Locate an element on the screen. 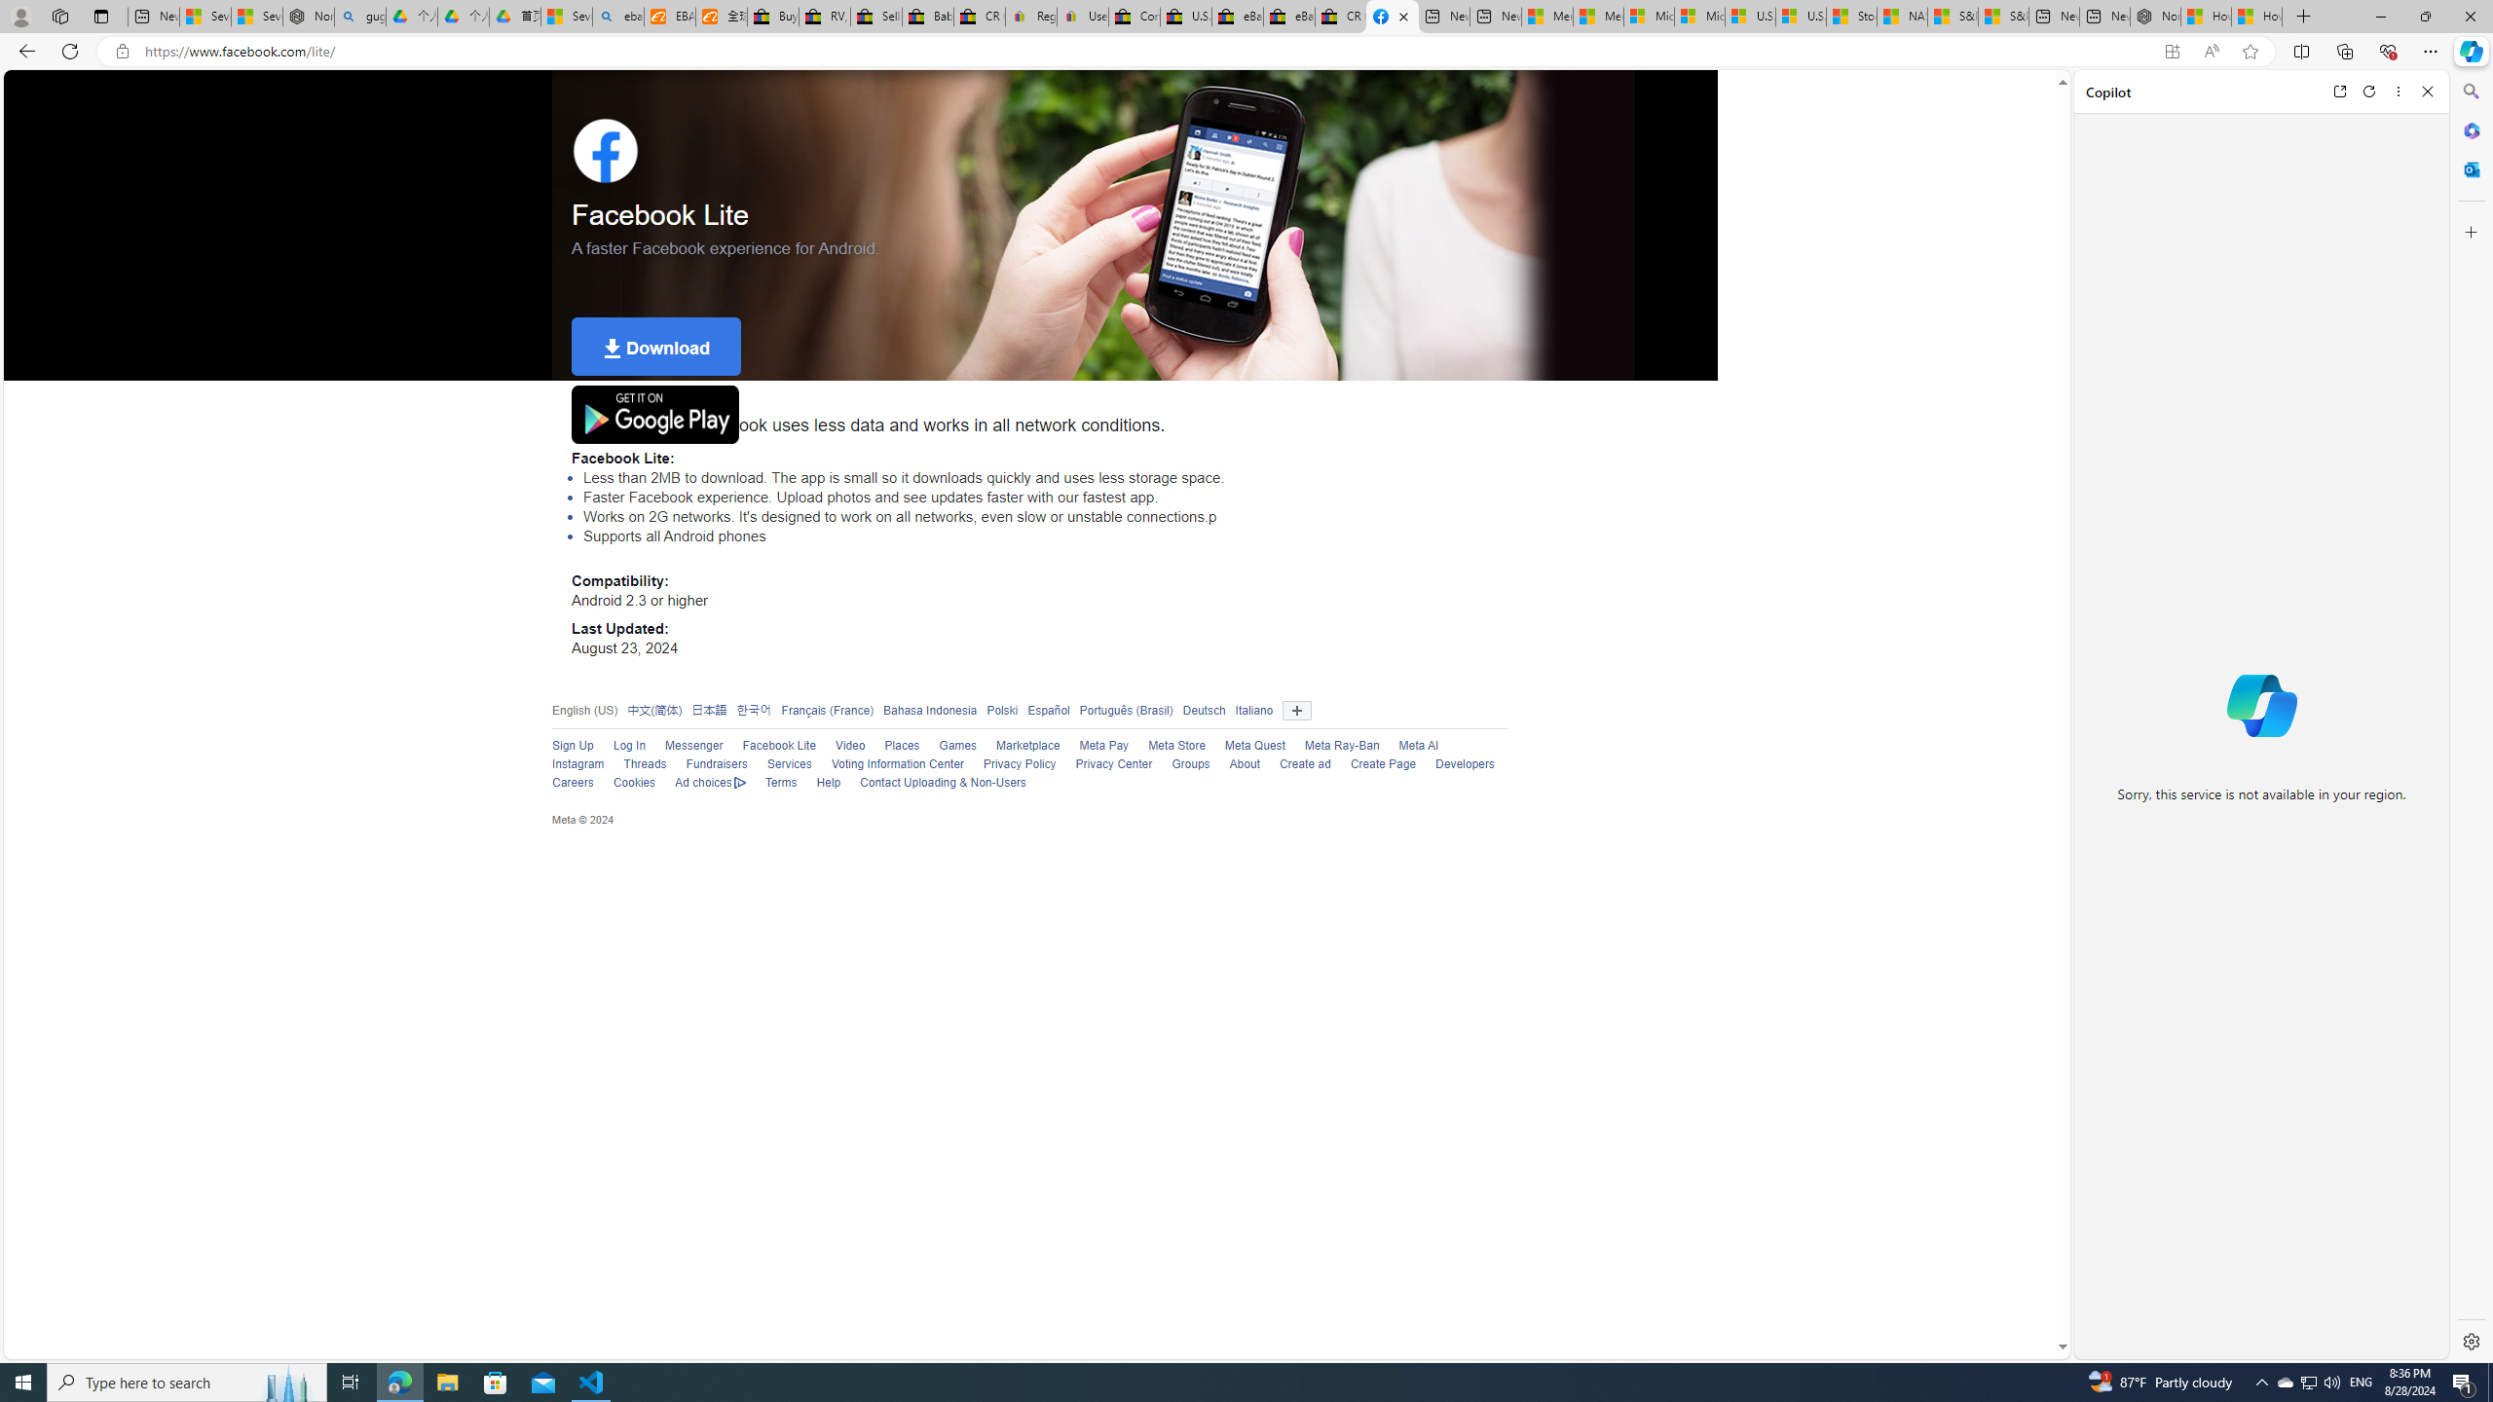  Sell worldwide with eBay is located at coordinates (876, 17).